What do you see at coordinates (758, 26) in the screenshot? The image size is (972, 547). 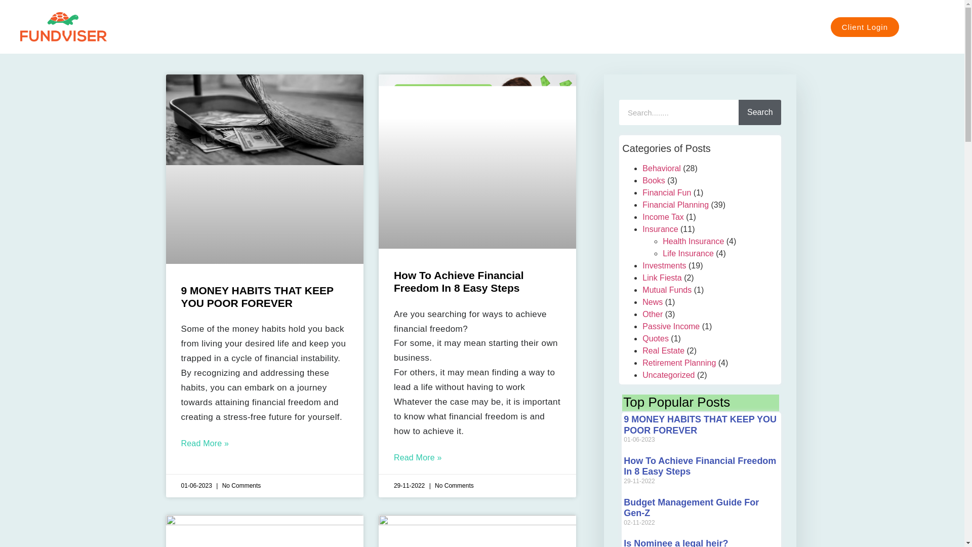 I see `contact` at bounding box center [758, 26].